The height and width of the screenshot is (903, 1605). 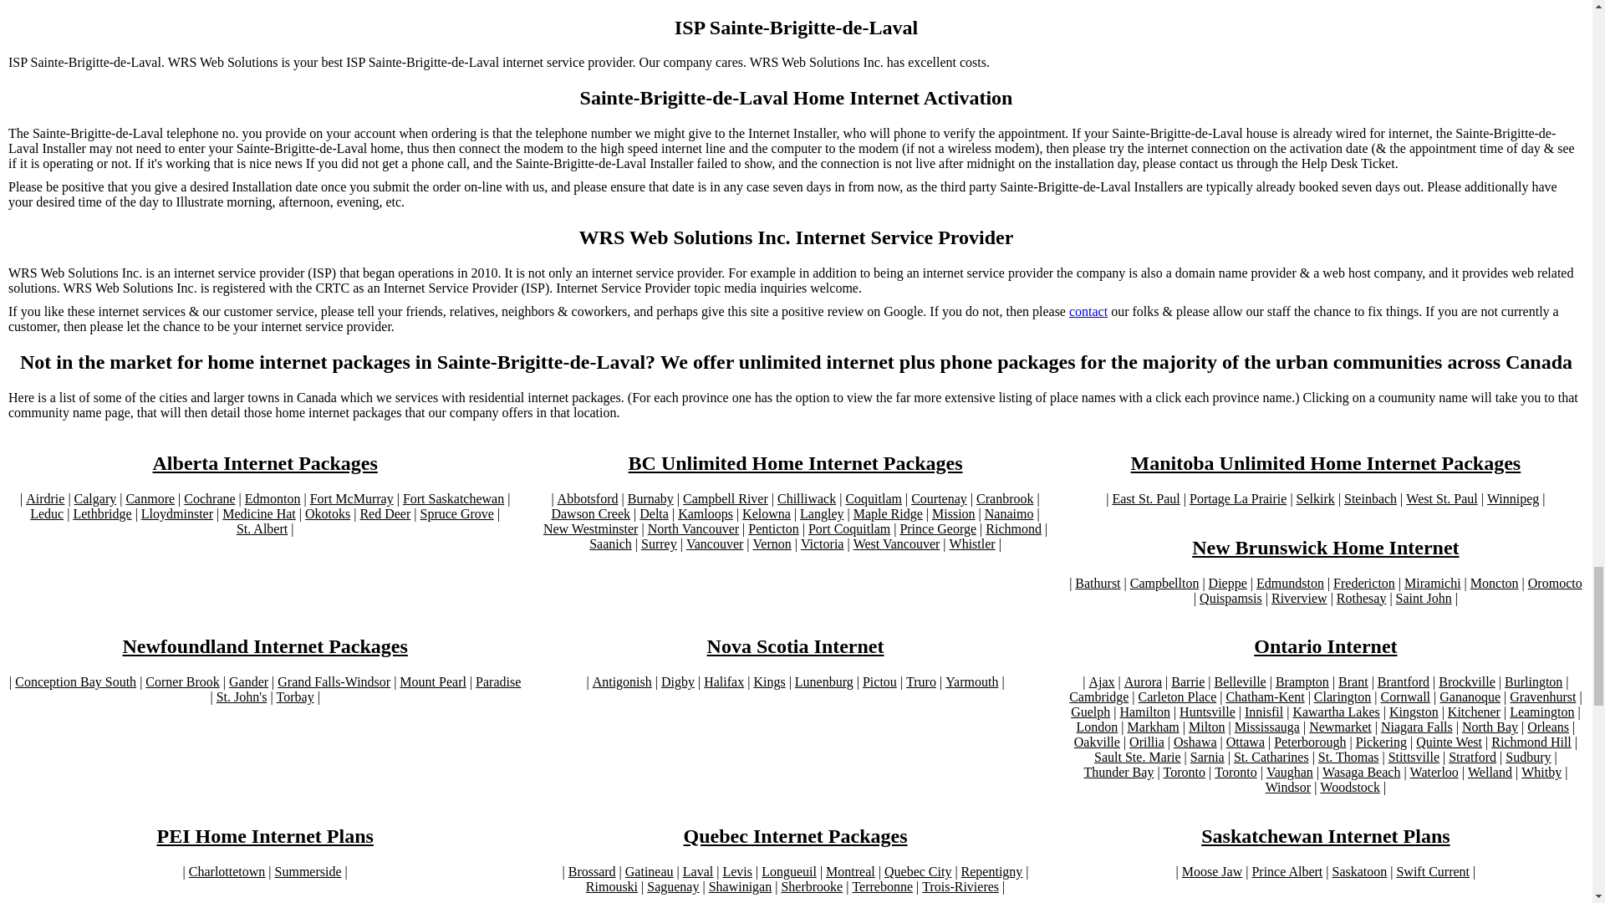 I want to click on Alberta Internet Packages, so click(x=264, y=463).